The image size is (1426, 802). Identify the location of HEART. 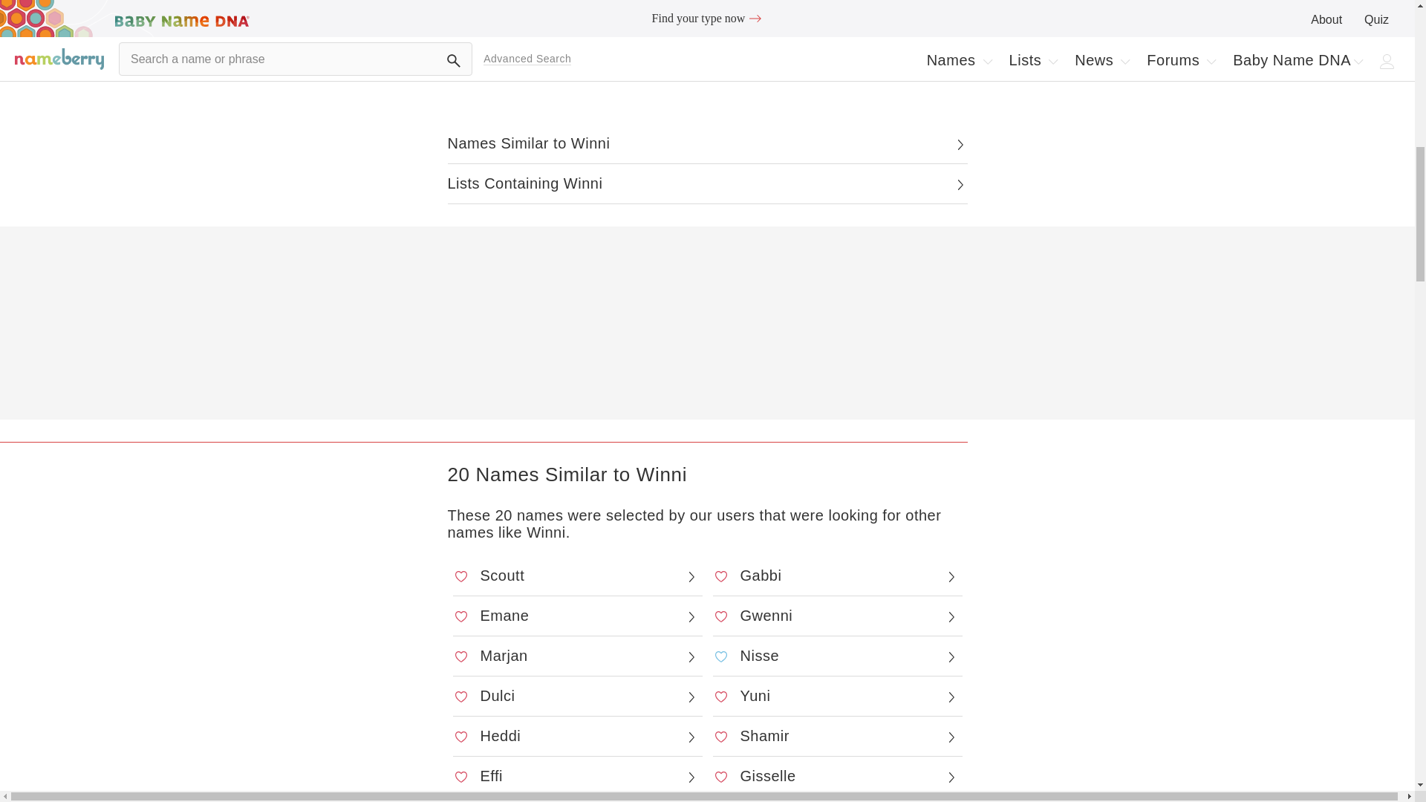
(460, 576).